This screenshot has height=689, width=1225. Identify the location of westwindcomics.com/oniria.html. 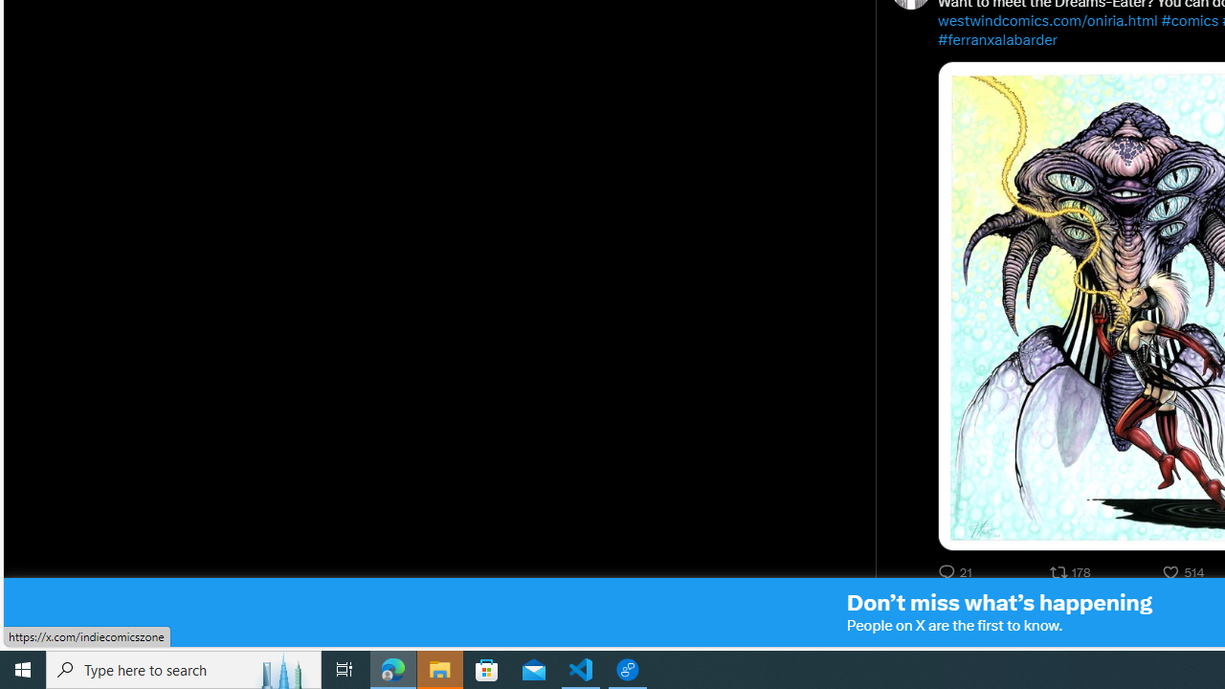
(1047, 21).